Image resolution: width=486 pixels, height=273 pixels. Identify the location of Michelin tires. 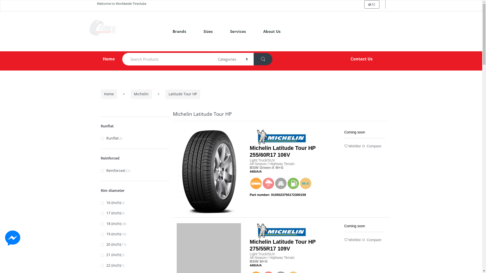
(281, 137).